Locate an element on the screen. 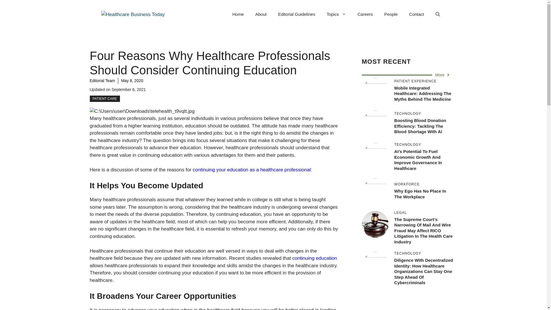 The image size is (551, 310). PATIENT CARE is located at coordinates (104, 99).